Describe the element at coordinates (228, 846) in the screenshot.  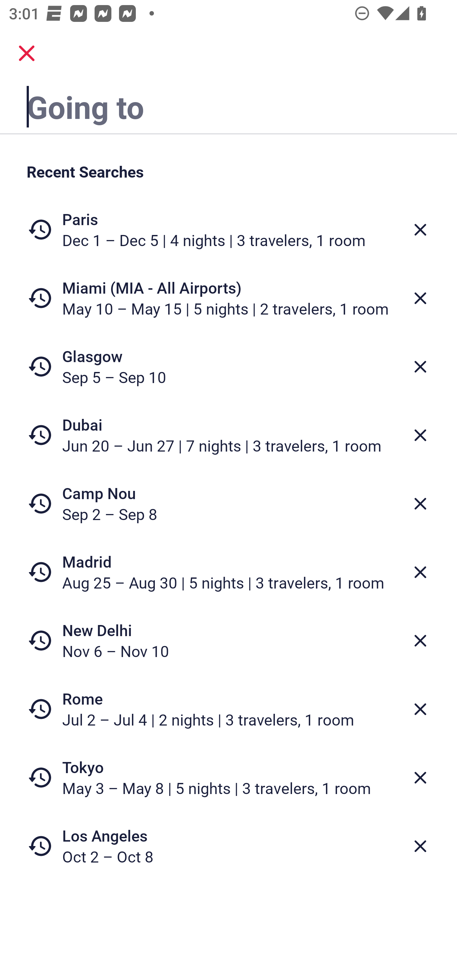
I see `Los Angeles Oct 2 – Oct 8` at that location.